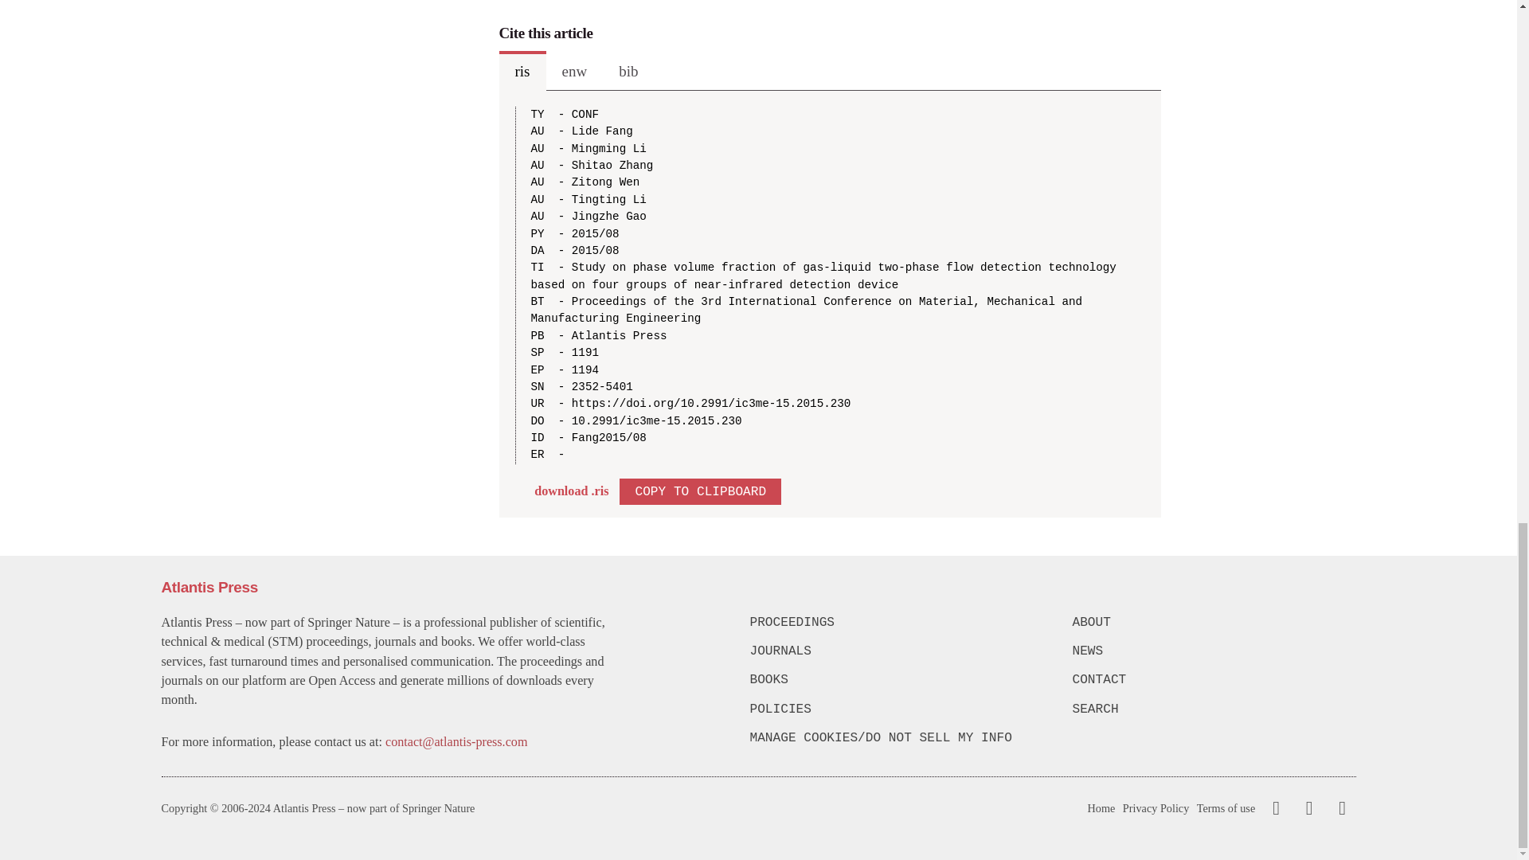 This screenshot has width=1529, height=860. Describe the element at coordinates (628, 70) in the screenshot. I see `bib` at that location.